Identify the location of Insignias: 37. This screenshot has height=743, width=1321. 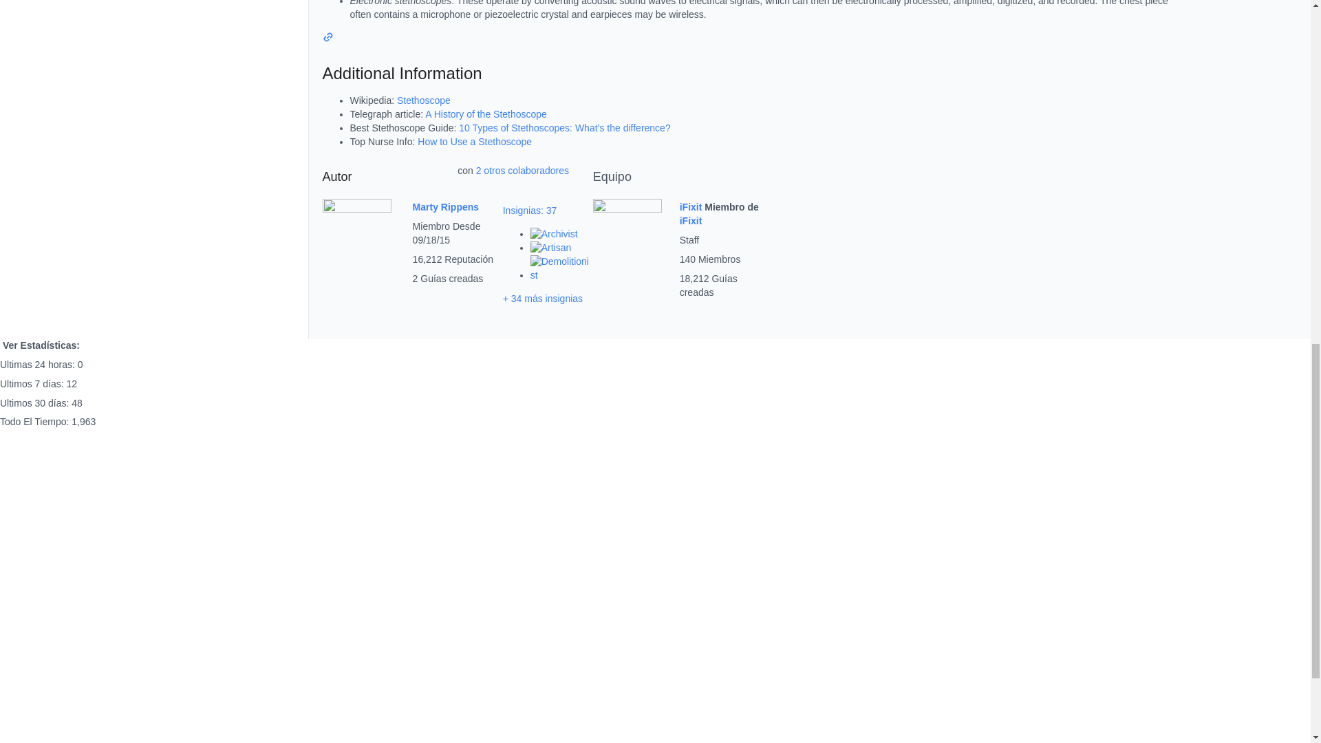
(530, 211).